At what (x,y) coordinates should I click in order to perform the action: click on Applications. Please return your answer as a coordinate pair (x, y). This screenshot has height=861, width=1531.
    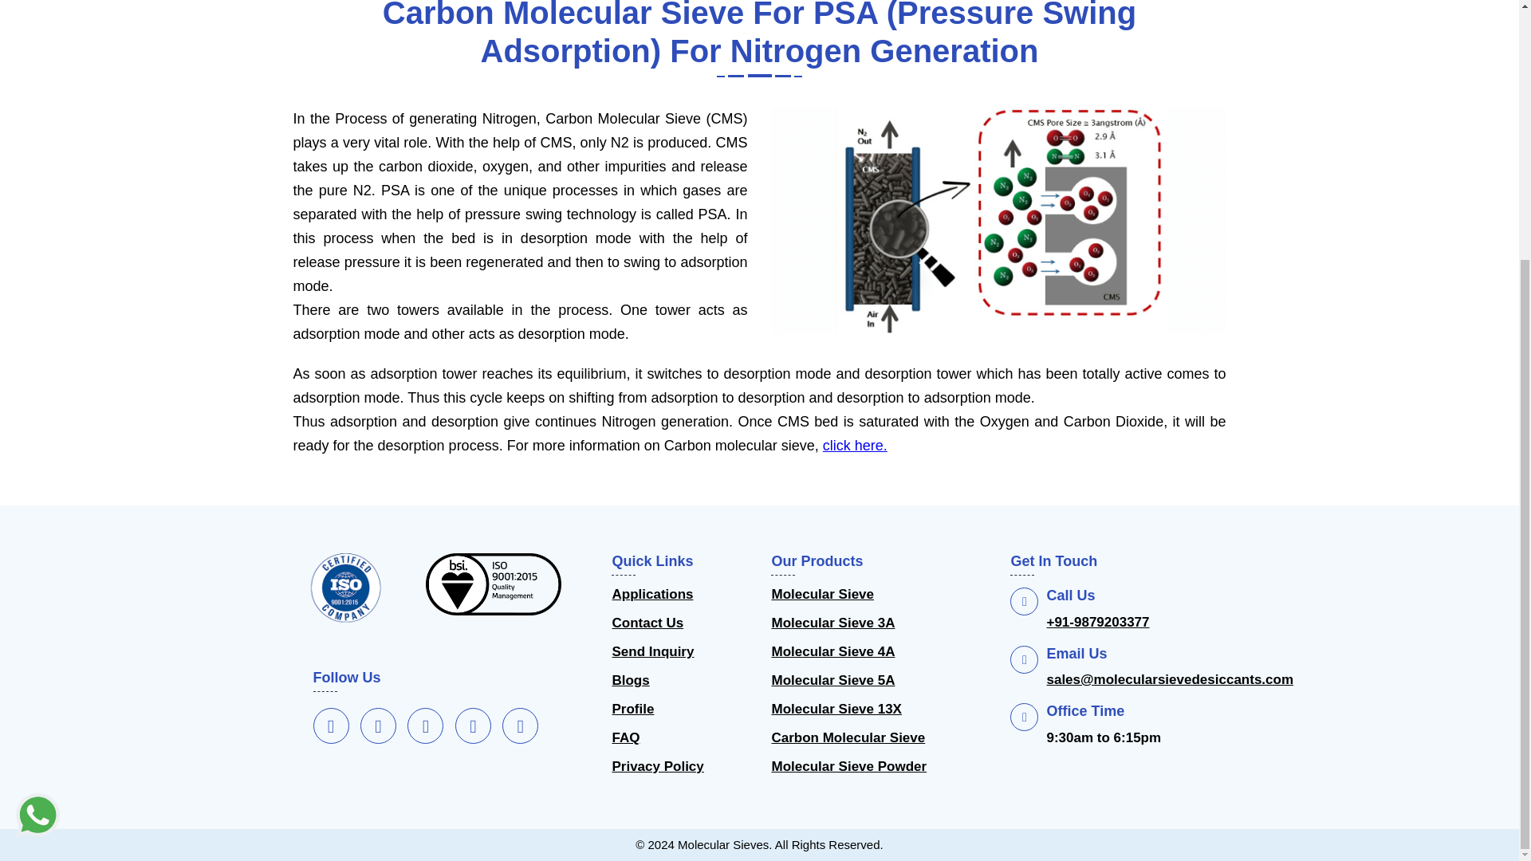
    Looking at the image, I should click on (652, 594).